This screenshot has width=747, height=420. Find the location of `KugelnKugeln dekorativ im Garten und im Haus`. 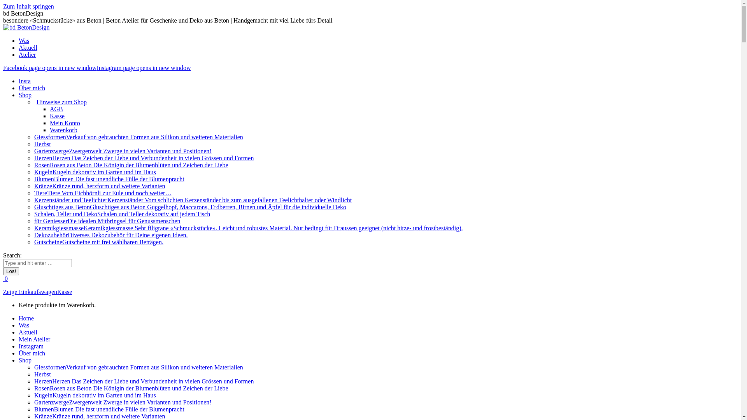

KugelnKugeln dekorativ im Garten und im Haus is located at coordinates (95, 395).